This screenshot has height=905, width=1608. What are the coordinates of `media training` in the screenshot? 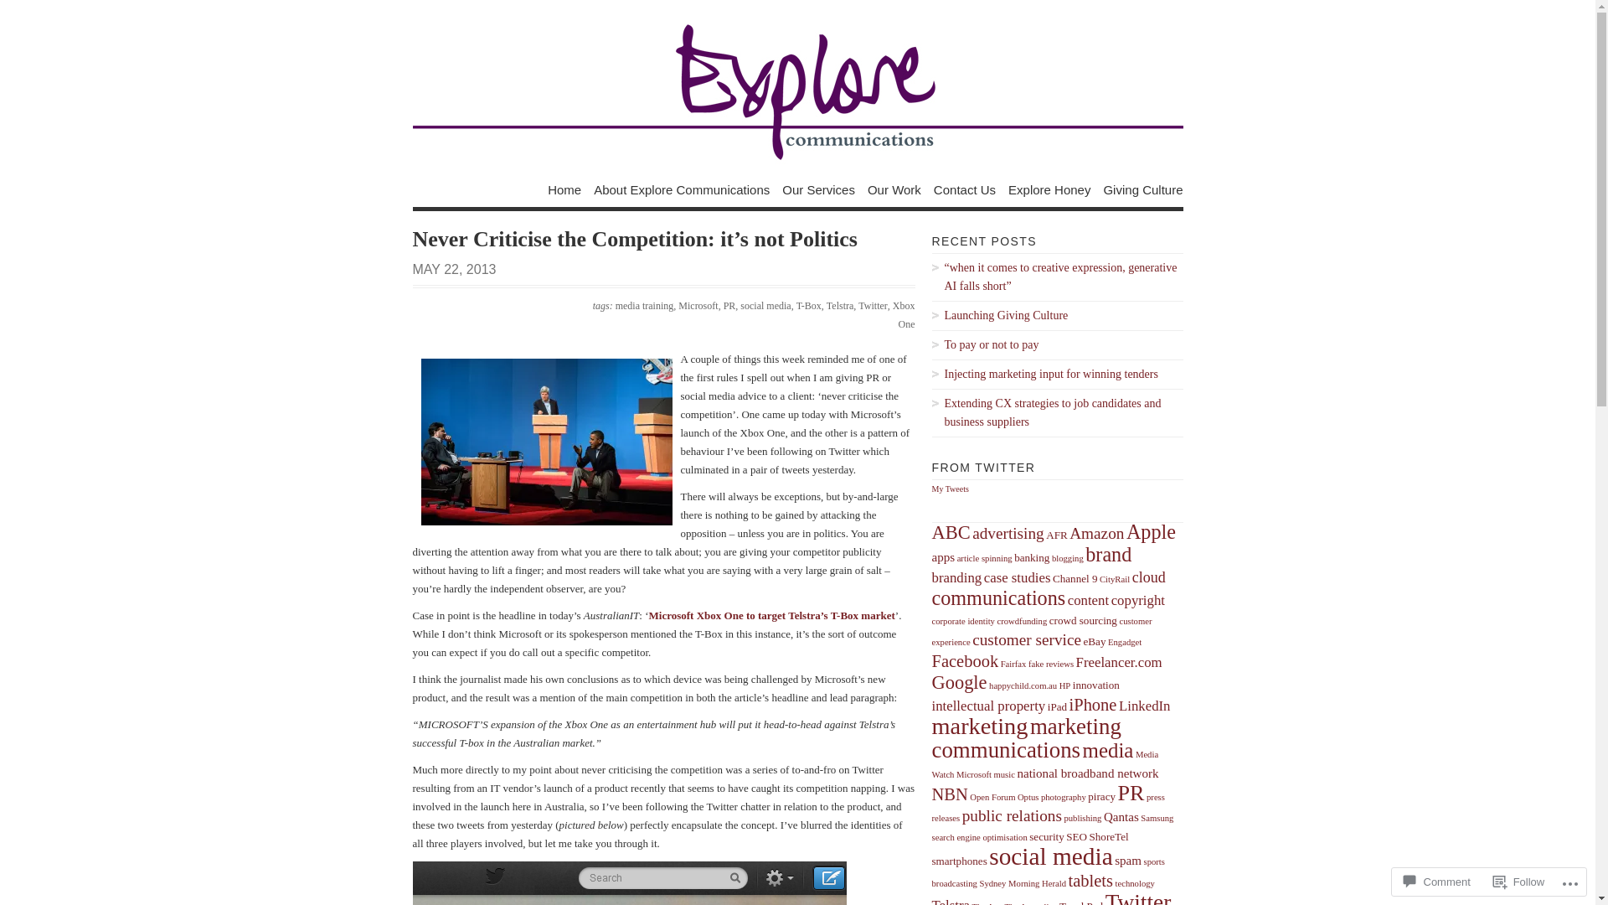 It's located at (645, 306).